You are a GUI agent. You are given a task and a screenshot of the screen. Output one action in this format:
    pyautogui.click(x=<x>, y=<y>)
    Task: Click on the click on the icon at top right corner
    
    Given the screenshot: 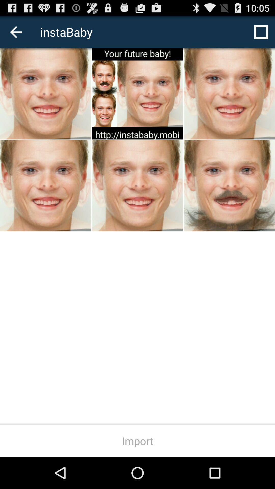 What is the action you would take?
    pyautogui.click(x=261, y=32)
    